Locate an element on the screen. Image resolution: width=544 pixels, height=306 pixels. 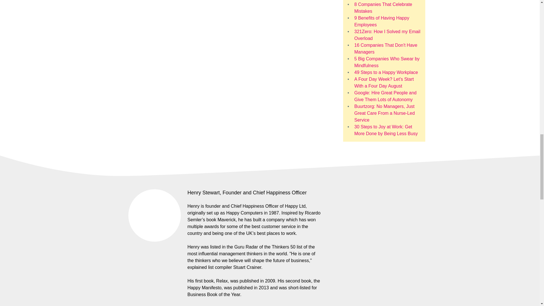
8 companies that celebrate mistakes is located at coordinates (383, 7).